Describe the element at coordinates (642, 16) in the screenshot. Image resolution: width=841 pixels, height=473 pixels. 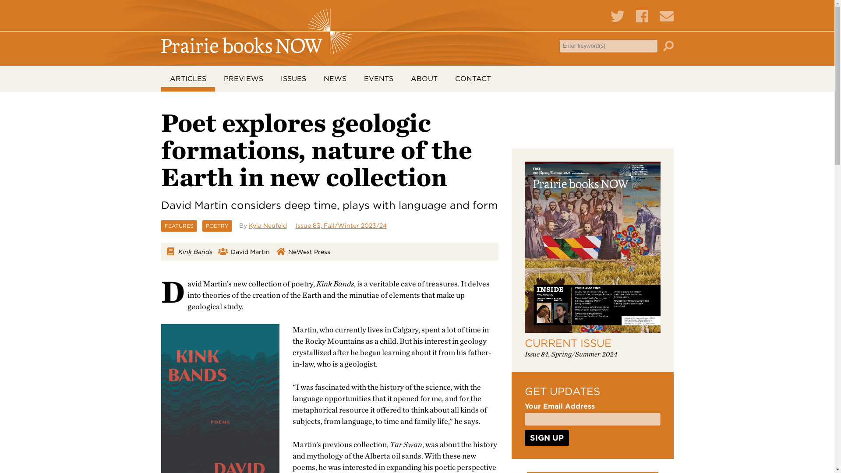
I see `Follow us on Facebook` at that location.